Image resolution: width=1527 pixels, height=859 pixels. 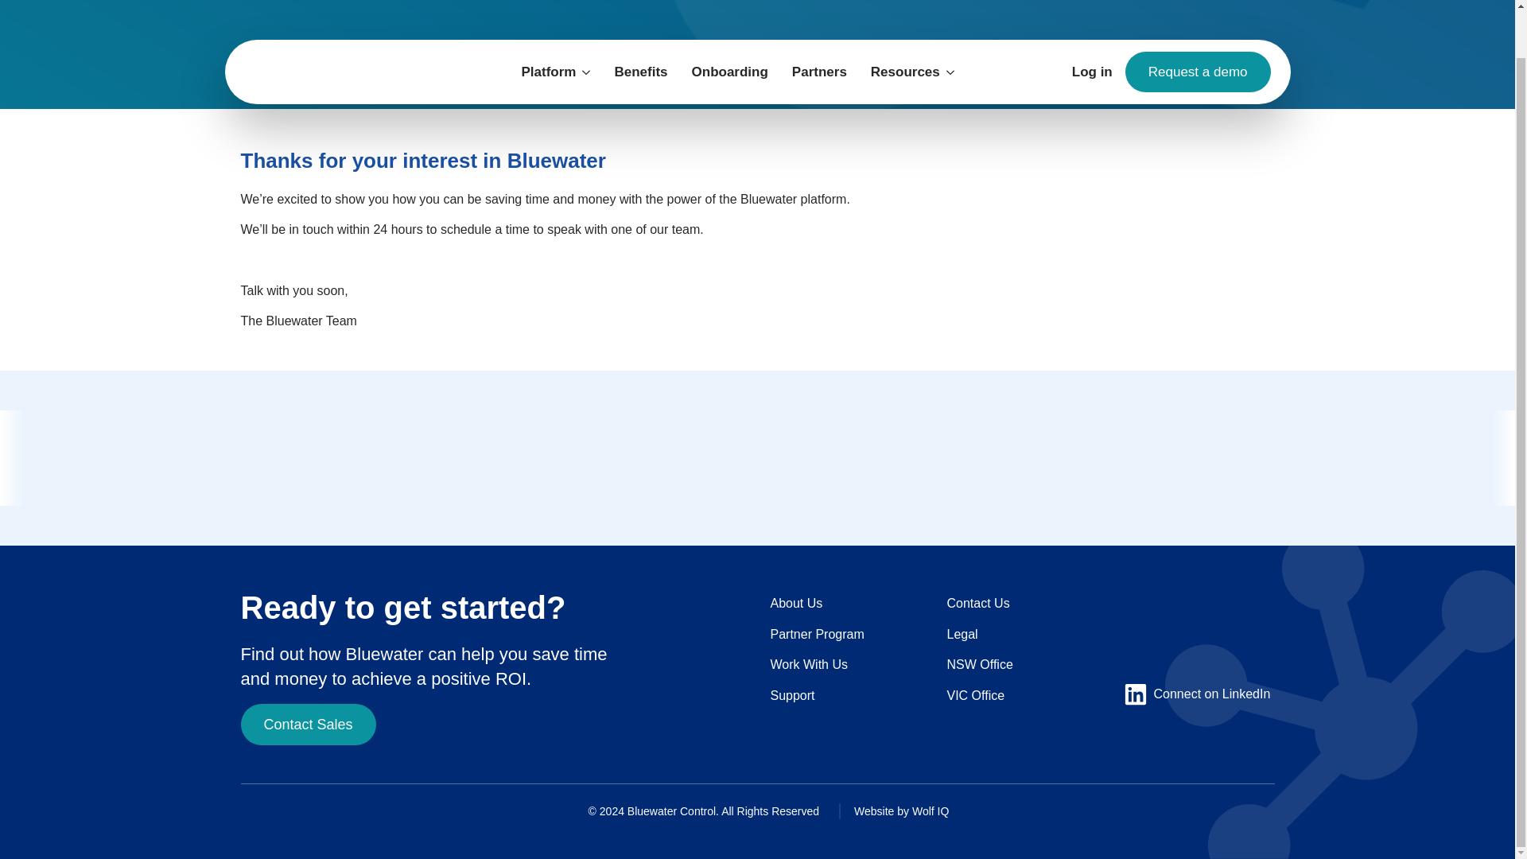 What do you see at coordinates (791, 696) in the screenshot?
I see `Support` at bounding box center [791, 696].